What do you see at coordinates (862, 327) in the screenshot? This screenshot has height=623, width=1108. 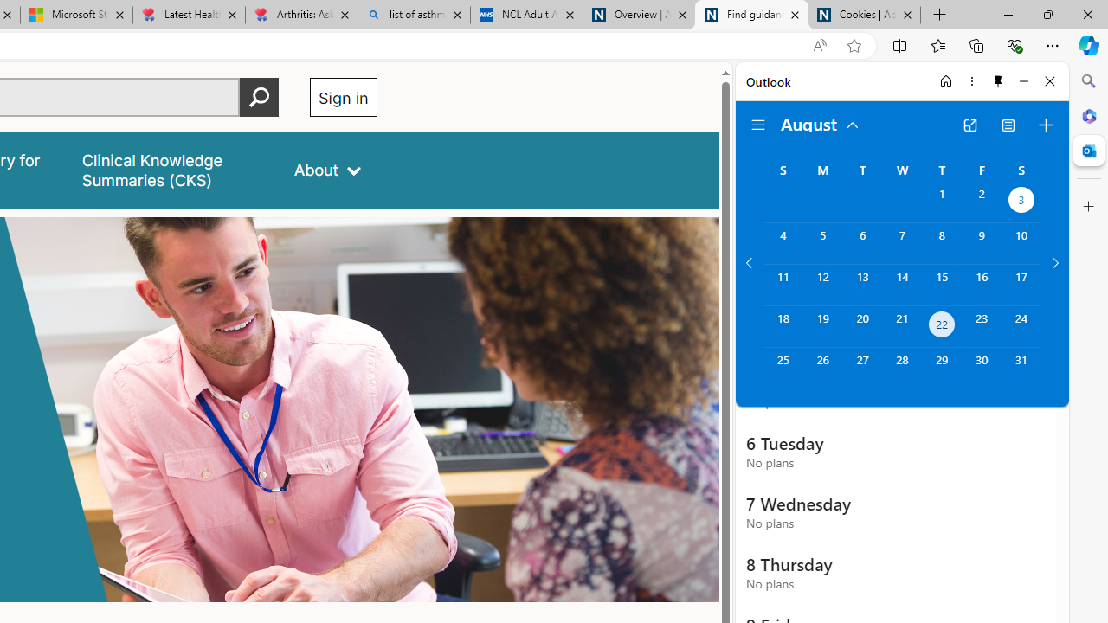 I see `Tuesday, August 20, 2024. ` at bounding box center [862, 327].